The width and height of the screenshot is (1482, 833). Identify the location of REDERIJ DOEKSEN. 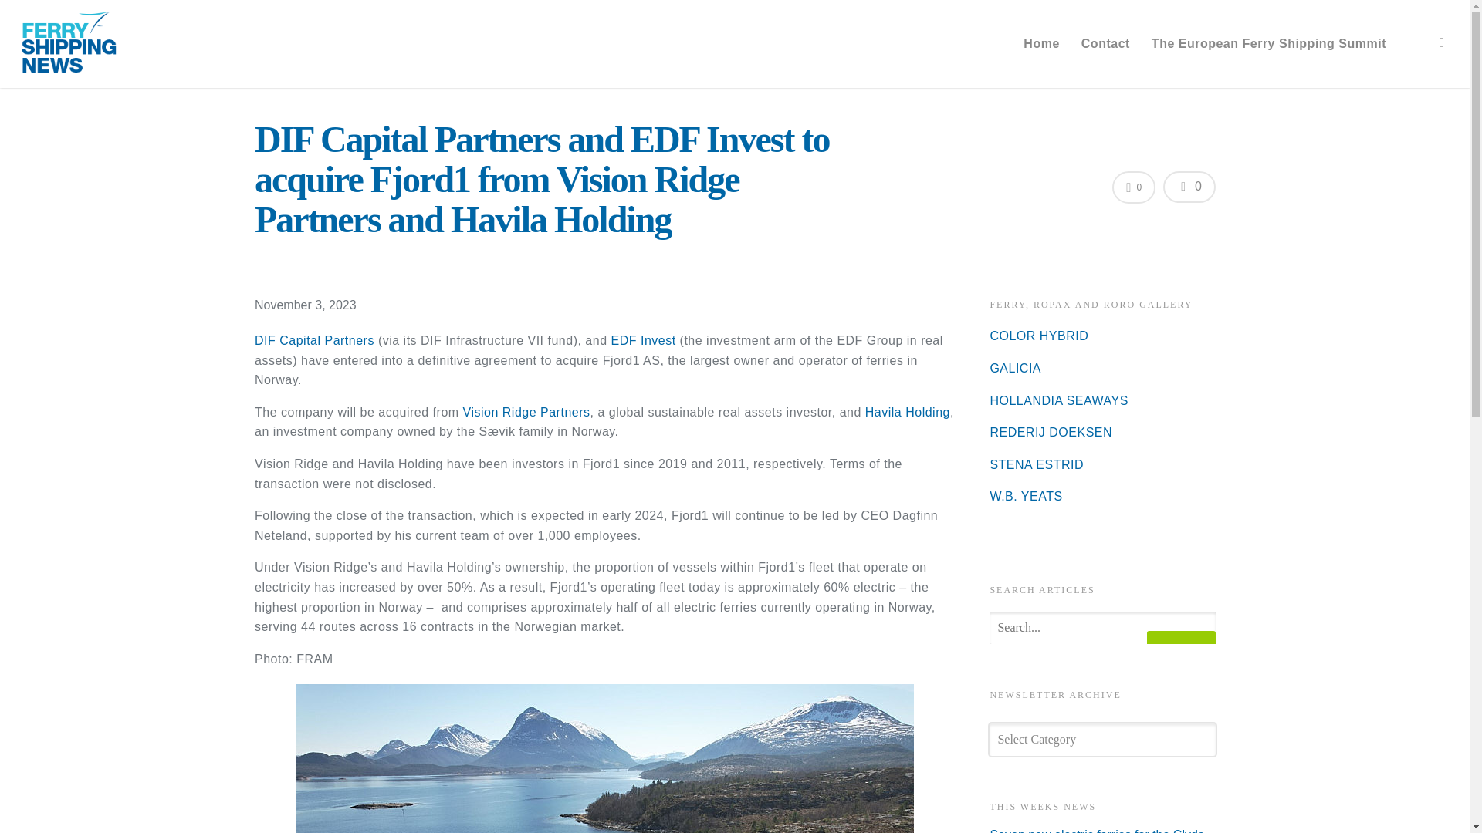
(1051, 432).